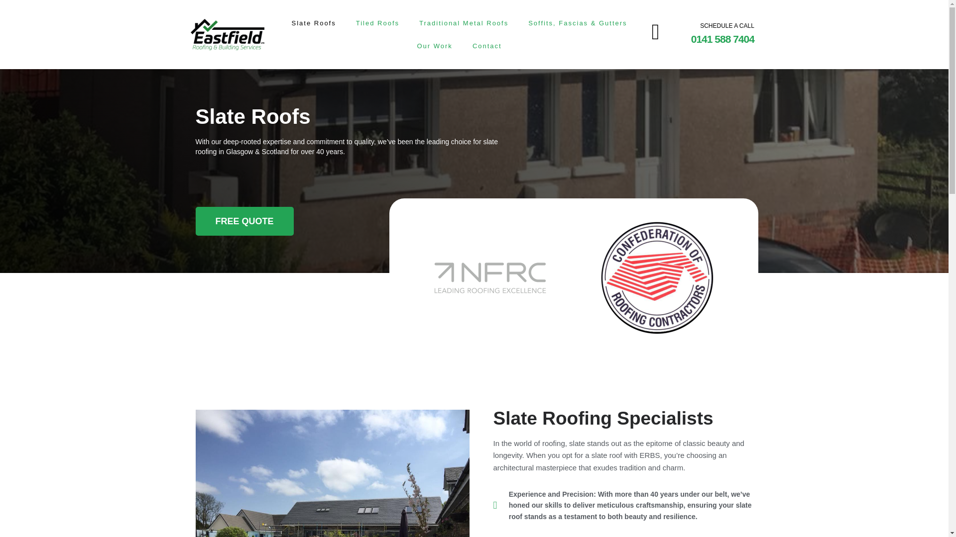  Describe the element at coordinates (244, 221) in the screenshot. I see `FREE QUOTE` at that location.